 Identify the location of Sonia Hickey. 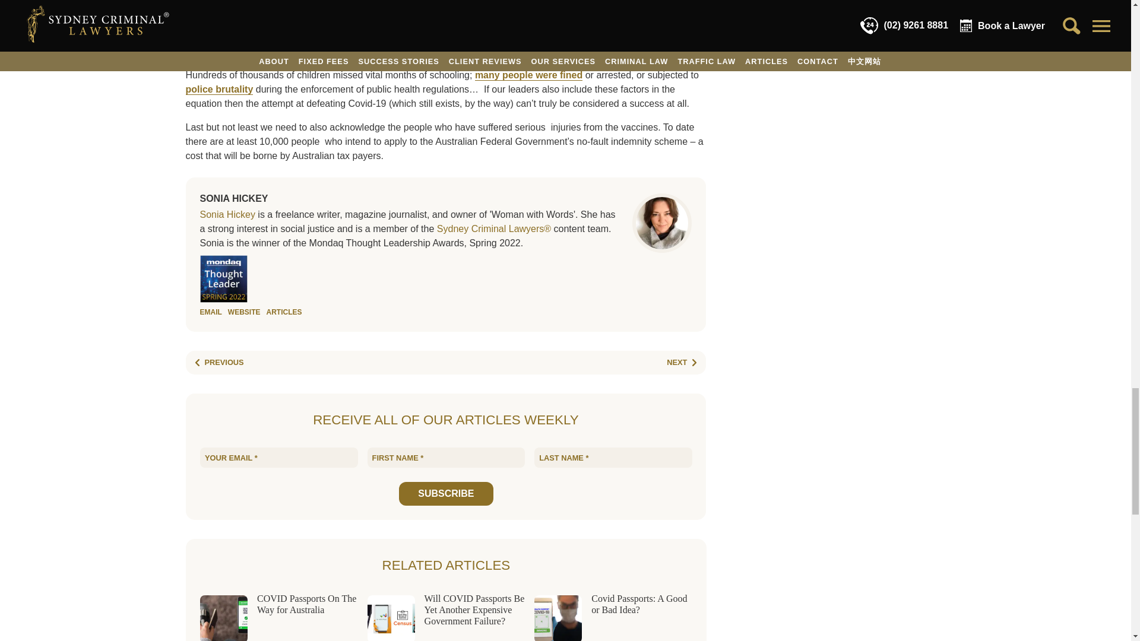
(227, 215).